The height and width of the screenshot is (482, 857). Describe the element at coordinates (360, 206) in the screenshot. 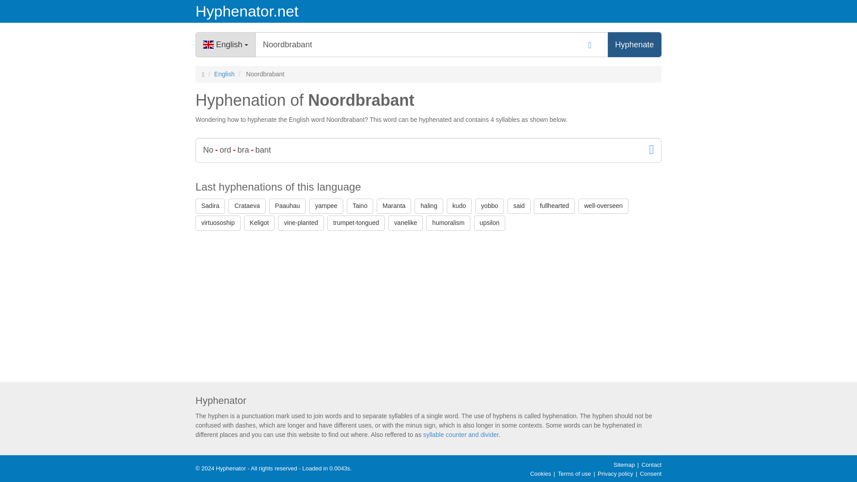

I see `Taino` at that location.